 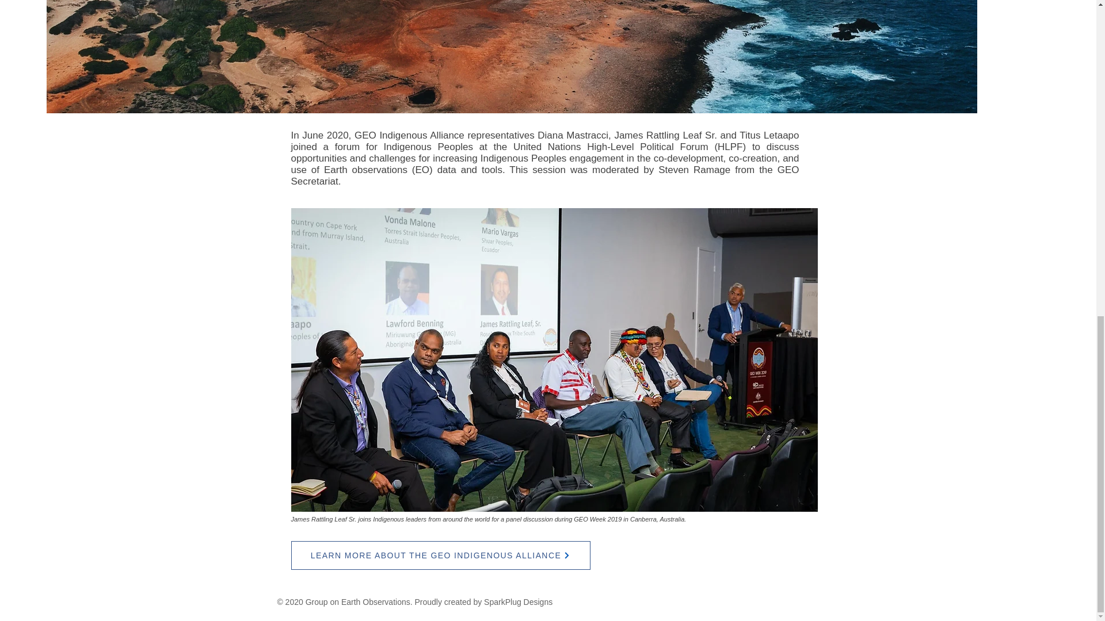 What do you see at coordinates (441, 555) in the screenshot?
I see `LEARN MORE ABOUT THE GEO INDIGENOUS ALLIANCE` at bounding box center [441, 555].